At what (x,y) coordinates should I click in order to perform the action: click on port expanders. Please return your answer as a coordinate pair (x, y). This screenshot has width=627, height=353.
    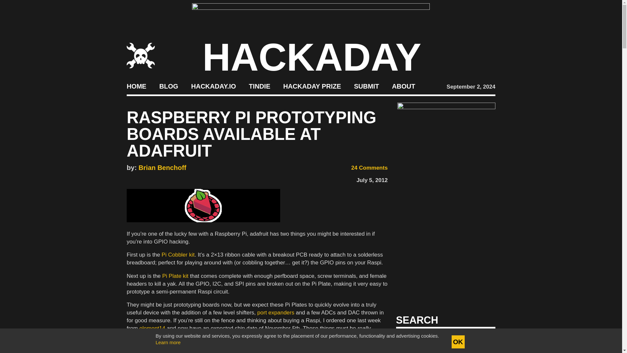
    Looking at the image, I should click on (276, 312).